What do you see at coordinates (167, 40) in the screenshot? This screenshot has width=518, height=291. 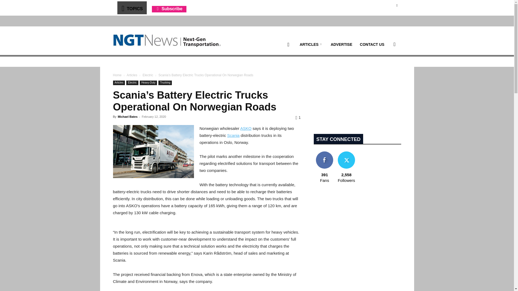 I see `NGT News` at bounding box center [167, 40].